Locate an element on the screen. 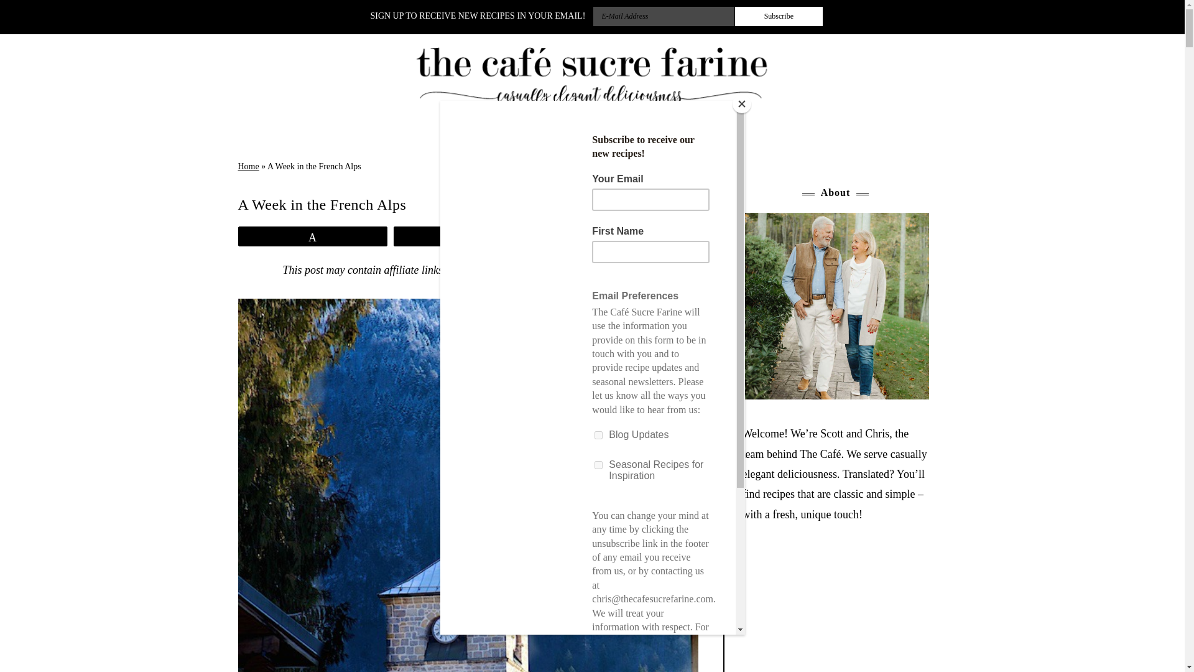 The image size is (1194, 672). Home is located at coordinates (248, 167).